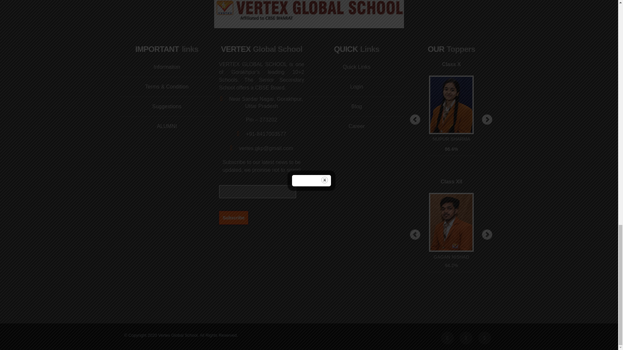  Describe the element at coordinates (234, 217) in the screenshot. I see `Subscribe` at that location.